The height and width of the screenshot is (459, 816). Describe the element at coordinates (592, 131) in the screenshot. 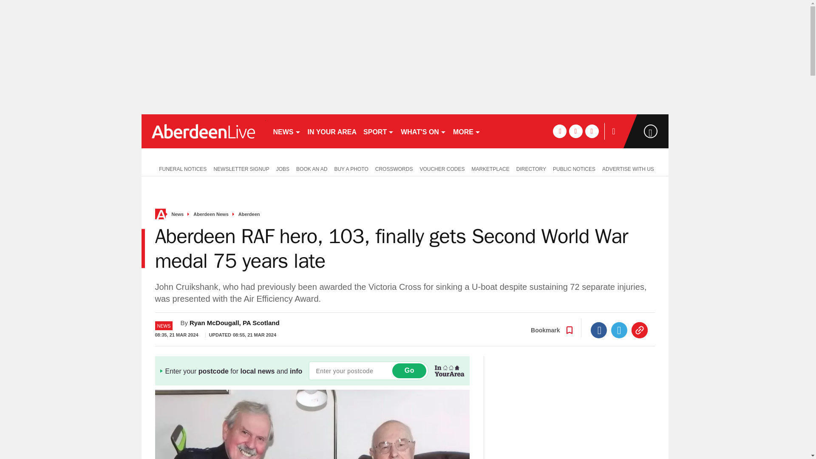

I see `instagram` at that location.